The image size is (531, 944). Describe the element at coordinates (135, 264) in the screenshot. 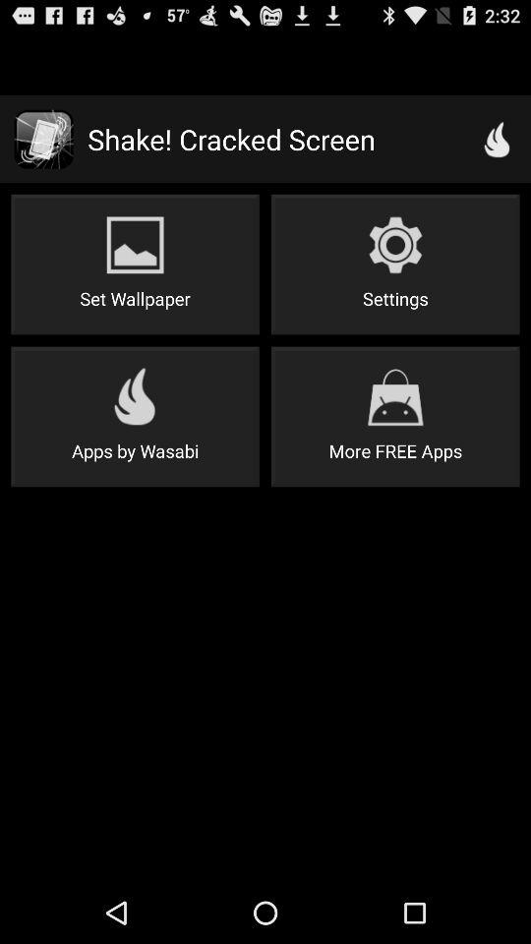

I see `open button at the top left corner` at that location.